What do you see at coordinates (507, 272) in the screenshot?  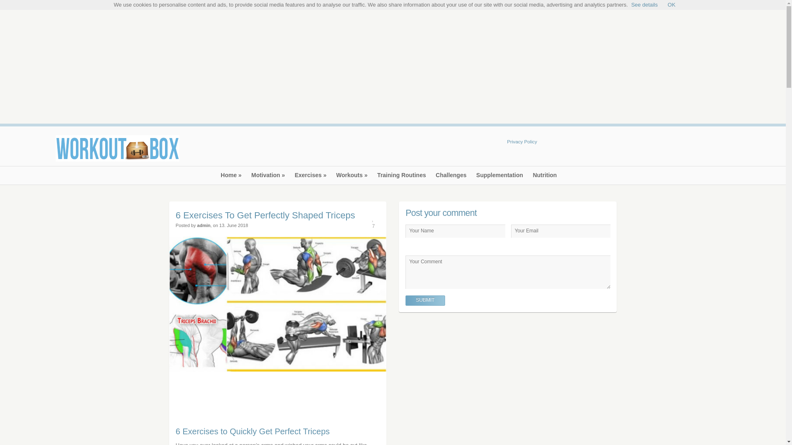 I see `Your Comment` at bounding box center [507, 272].